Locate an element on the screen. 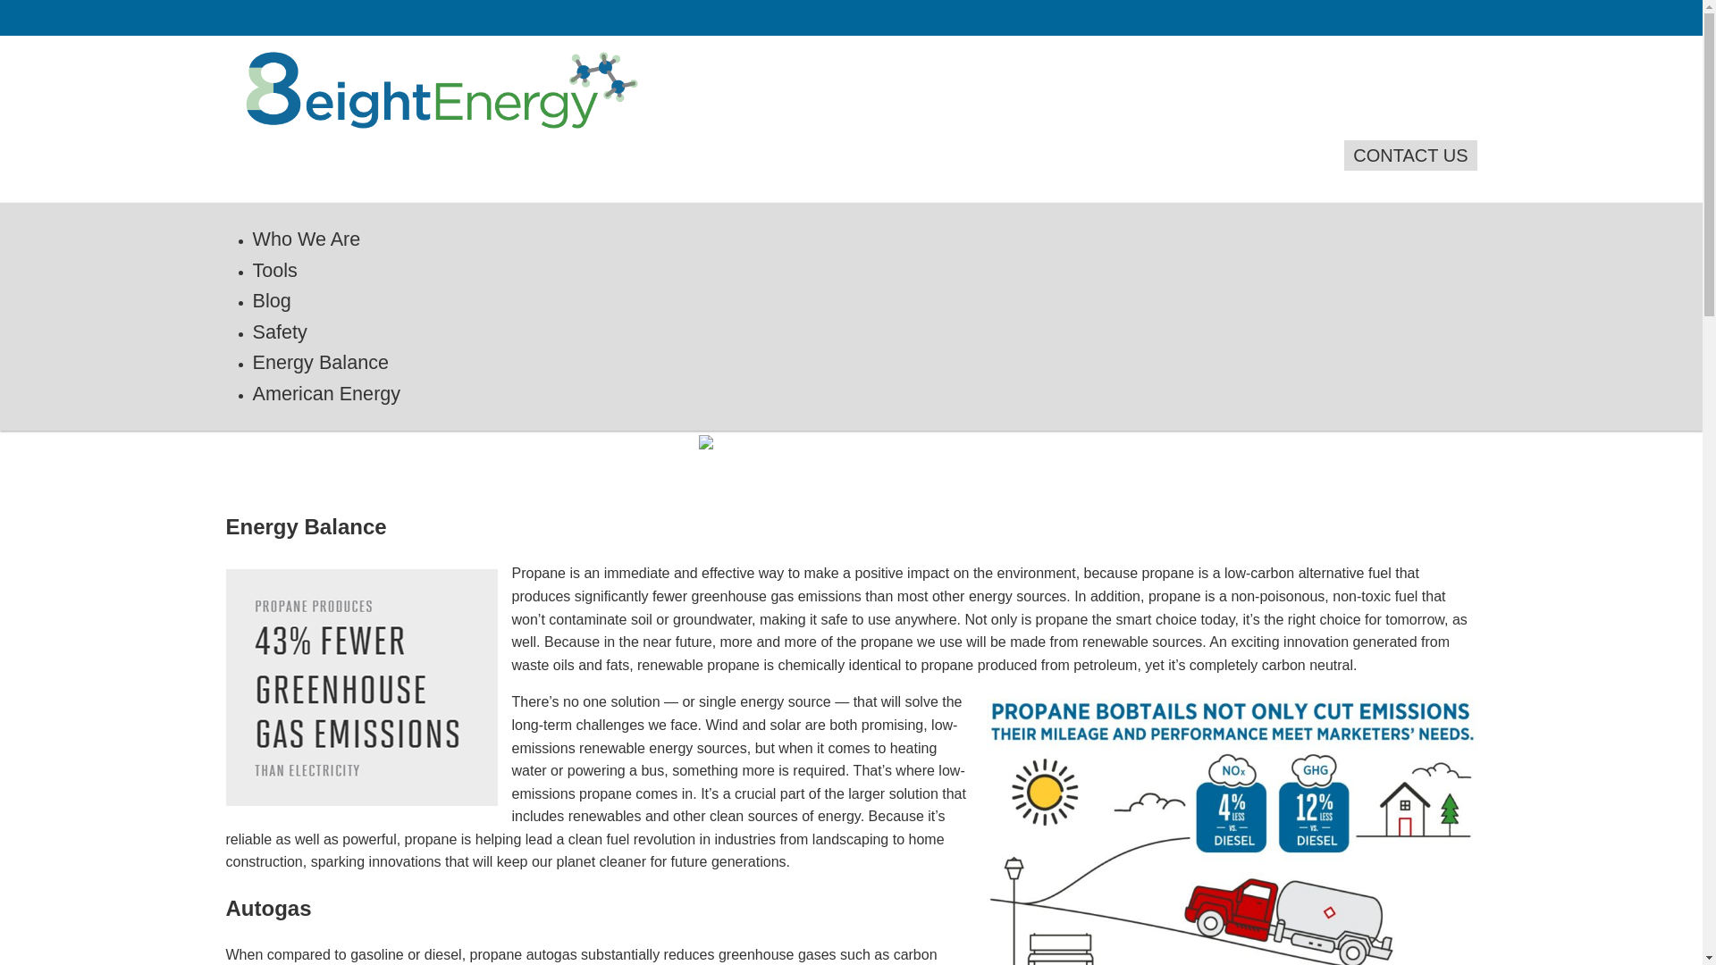 The image size is (1716, 965). CONTACT US is located at coordinates (1410, 155).